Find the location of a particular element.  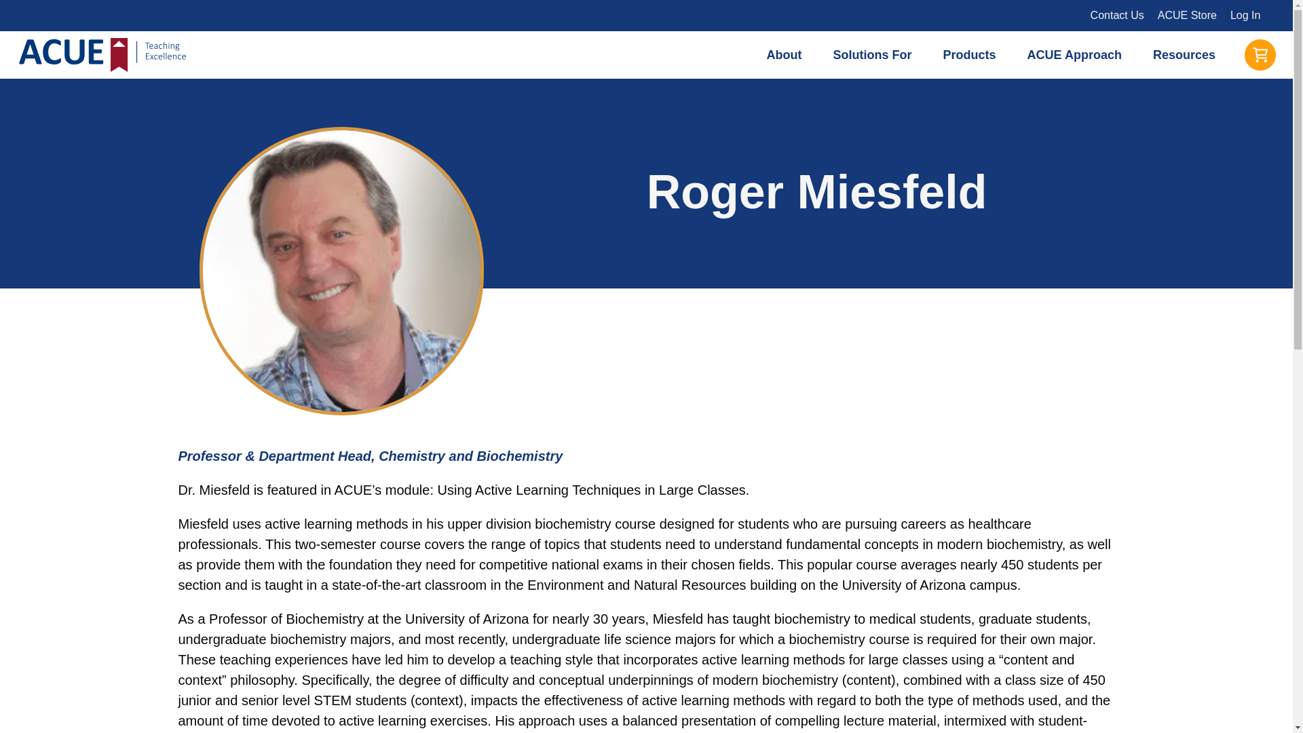

ACUE Approach is located at coordinates (1078, 54).